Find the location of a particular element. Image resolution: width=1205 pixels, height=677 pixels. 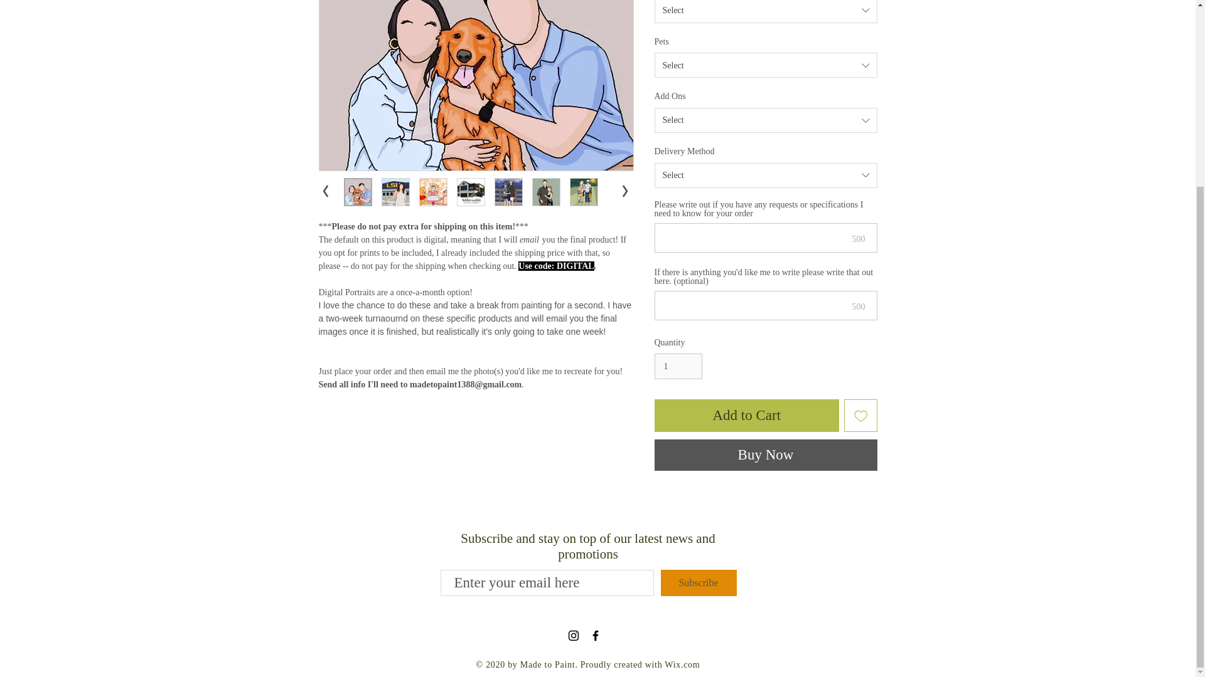

Select is located at coordinates (766, 65).